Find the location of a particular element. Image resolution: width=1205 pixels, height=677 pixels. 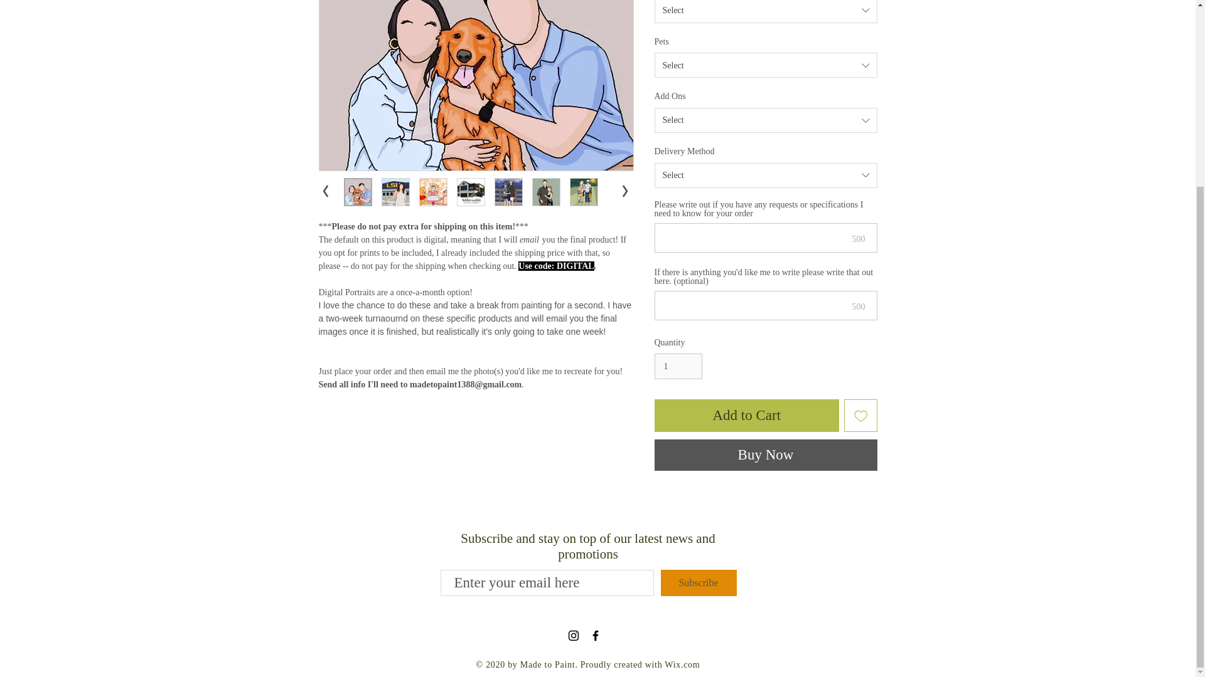

Select is located at coordinates (766, 65).